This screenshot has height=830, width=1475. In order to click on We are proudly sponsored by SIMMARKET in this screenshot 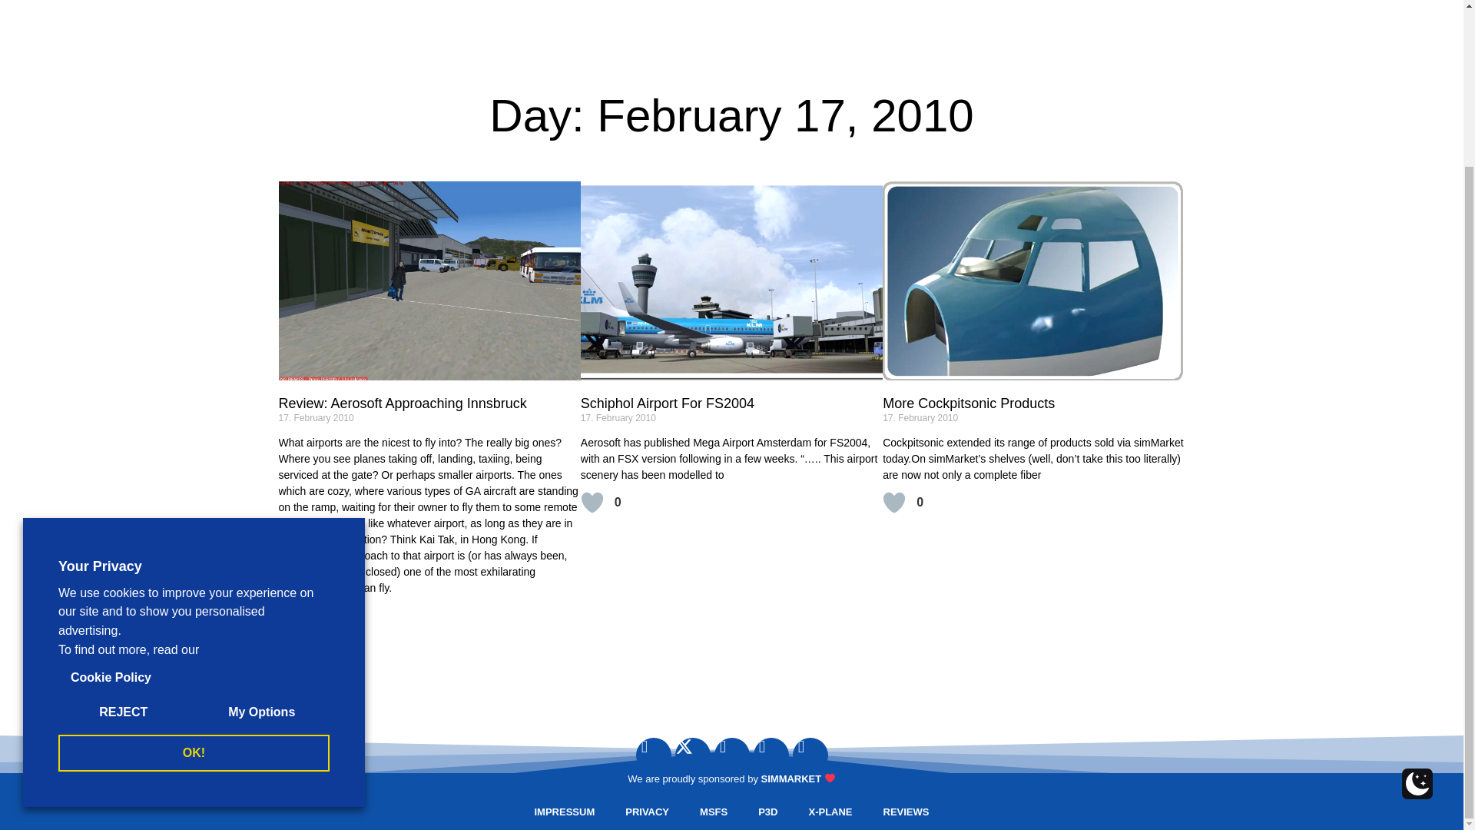, I will do `click(731, 778)`.